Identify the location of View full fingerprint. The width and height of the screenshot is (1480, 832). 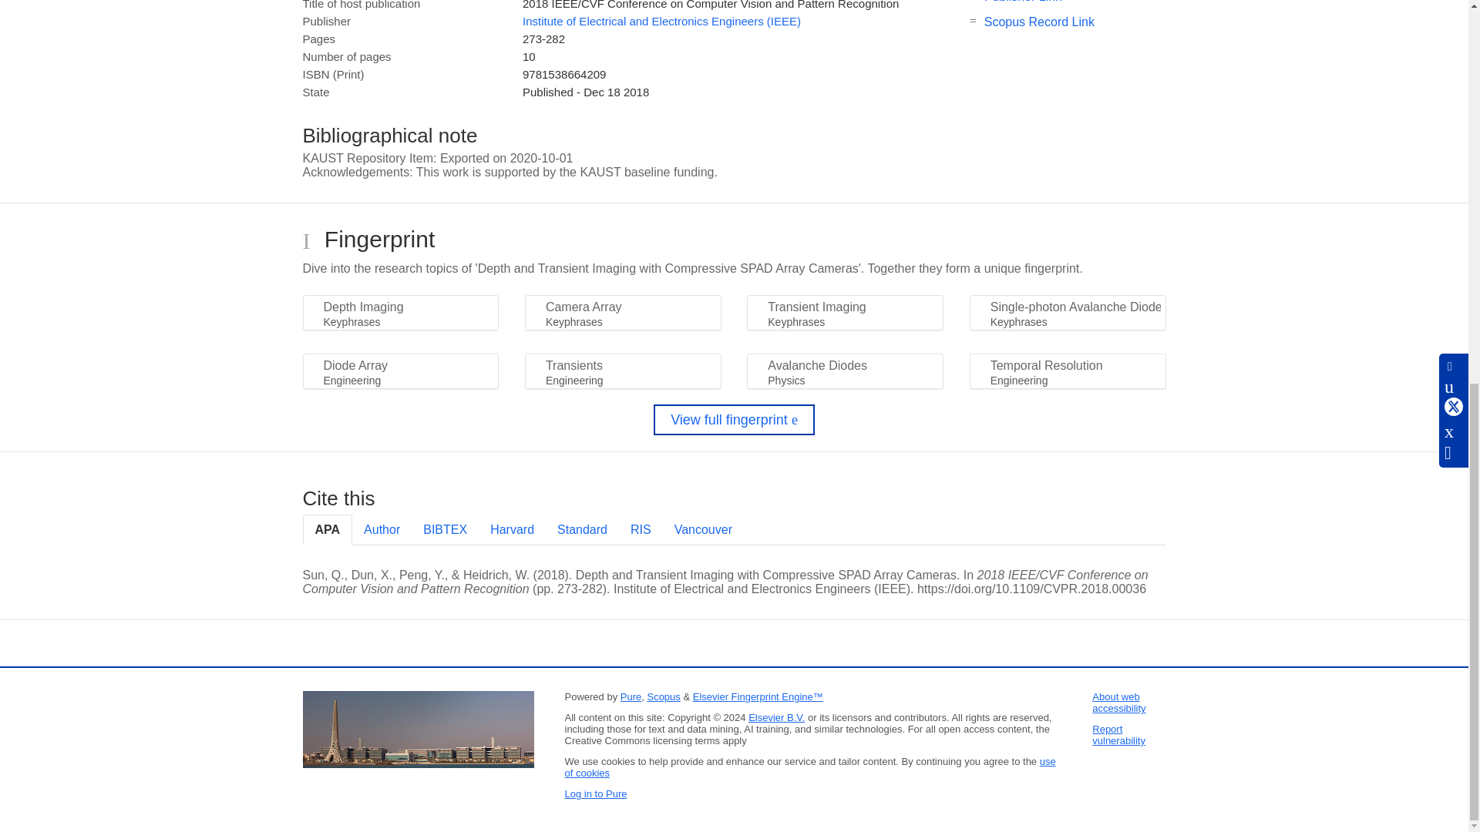
(734, 419).